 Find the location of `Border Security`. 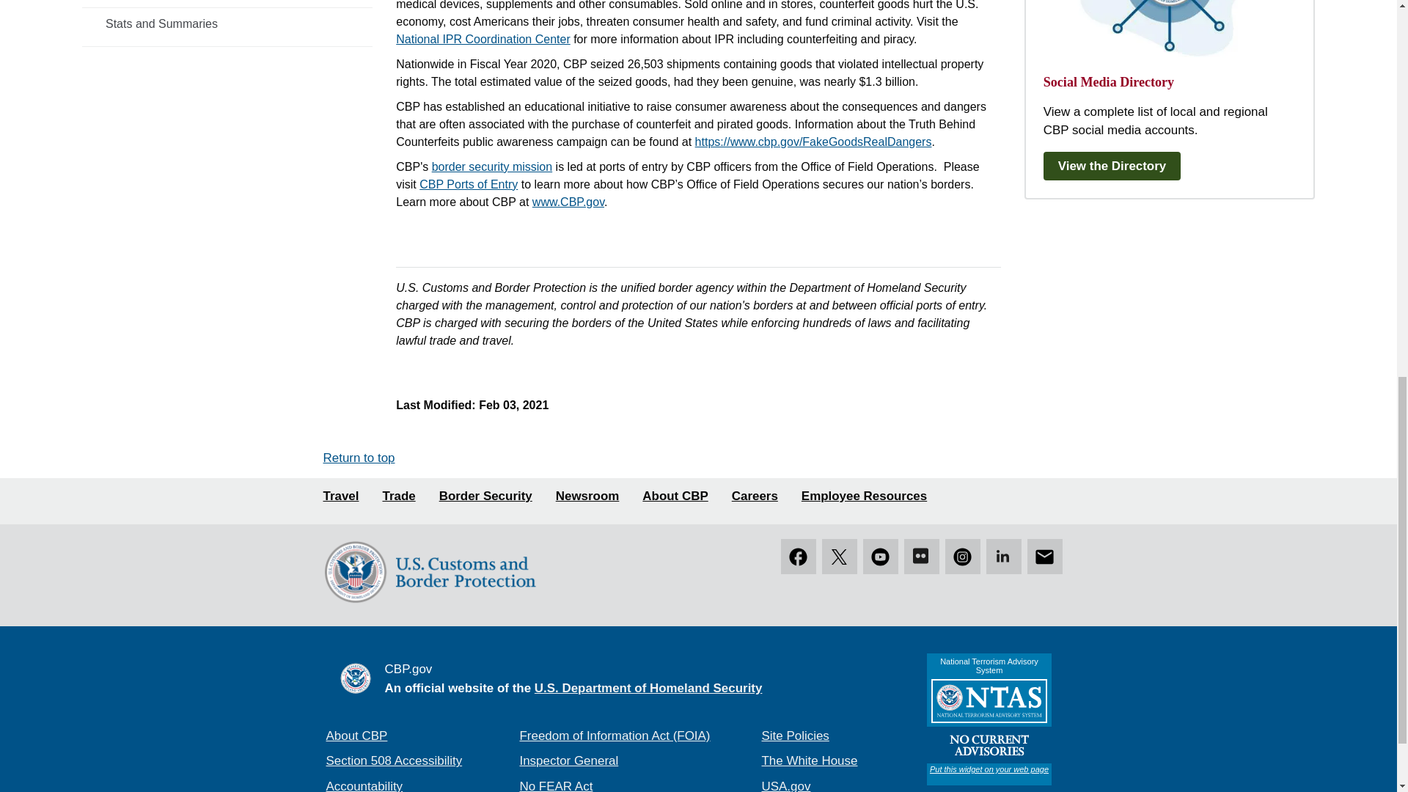

Border Security is located at coordinates (485, 497).